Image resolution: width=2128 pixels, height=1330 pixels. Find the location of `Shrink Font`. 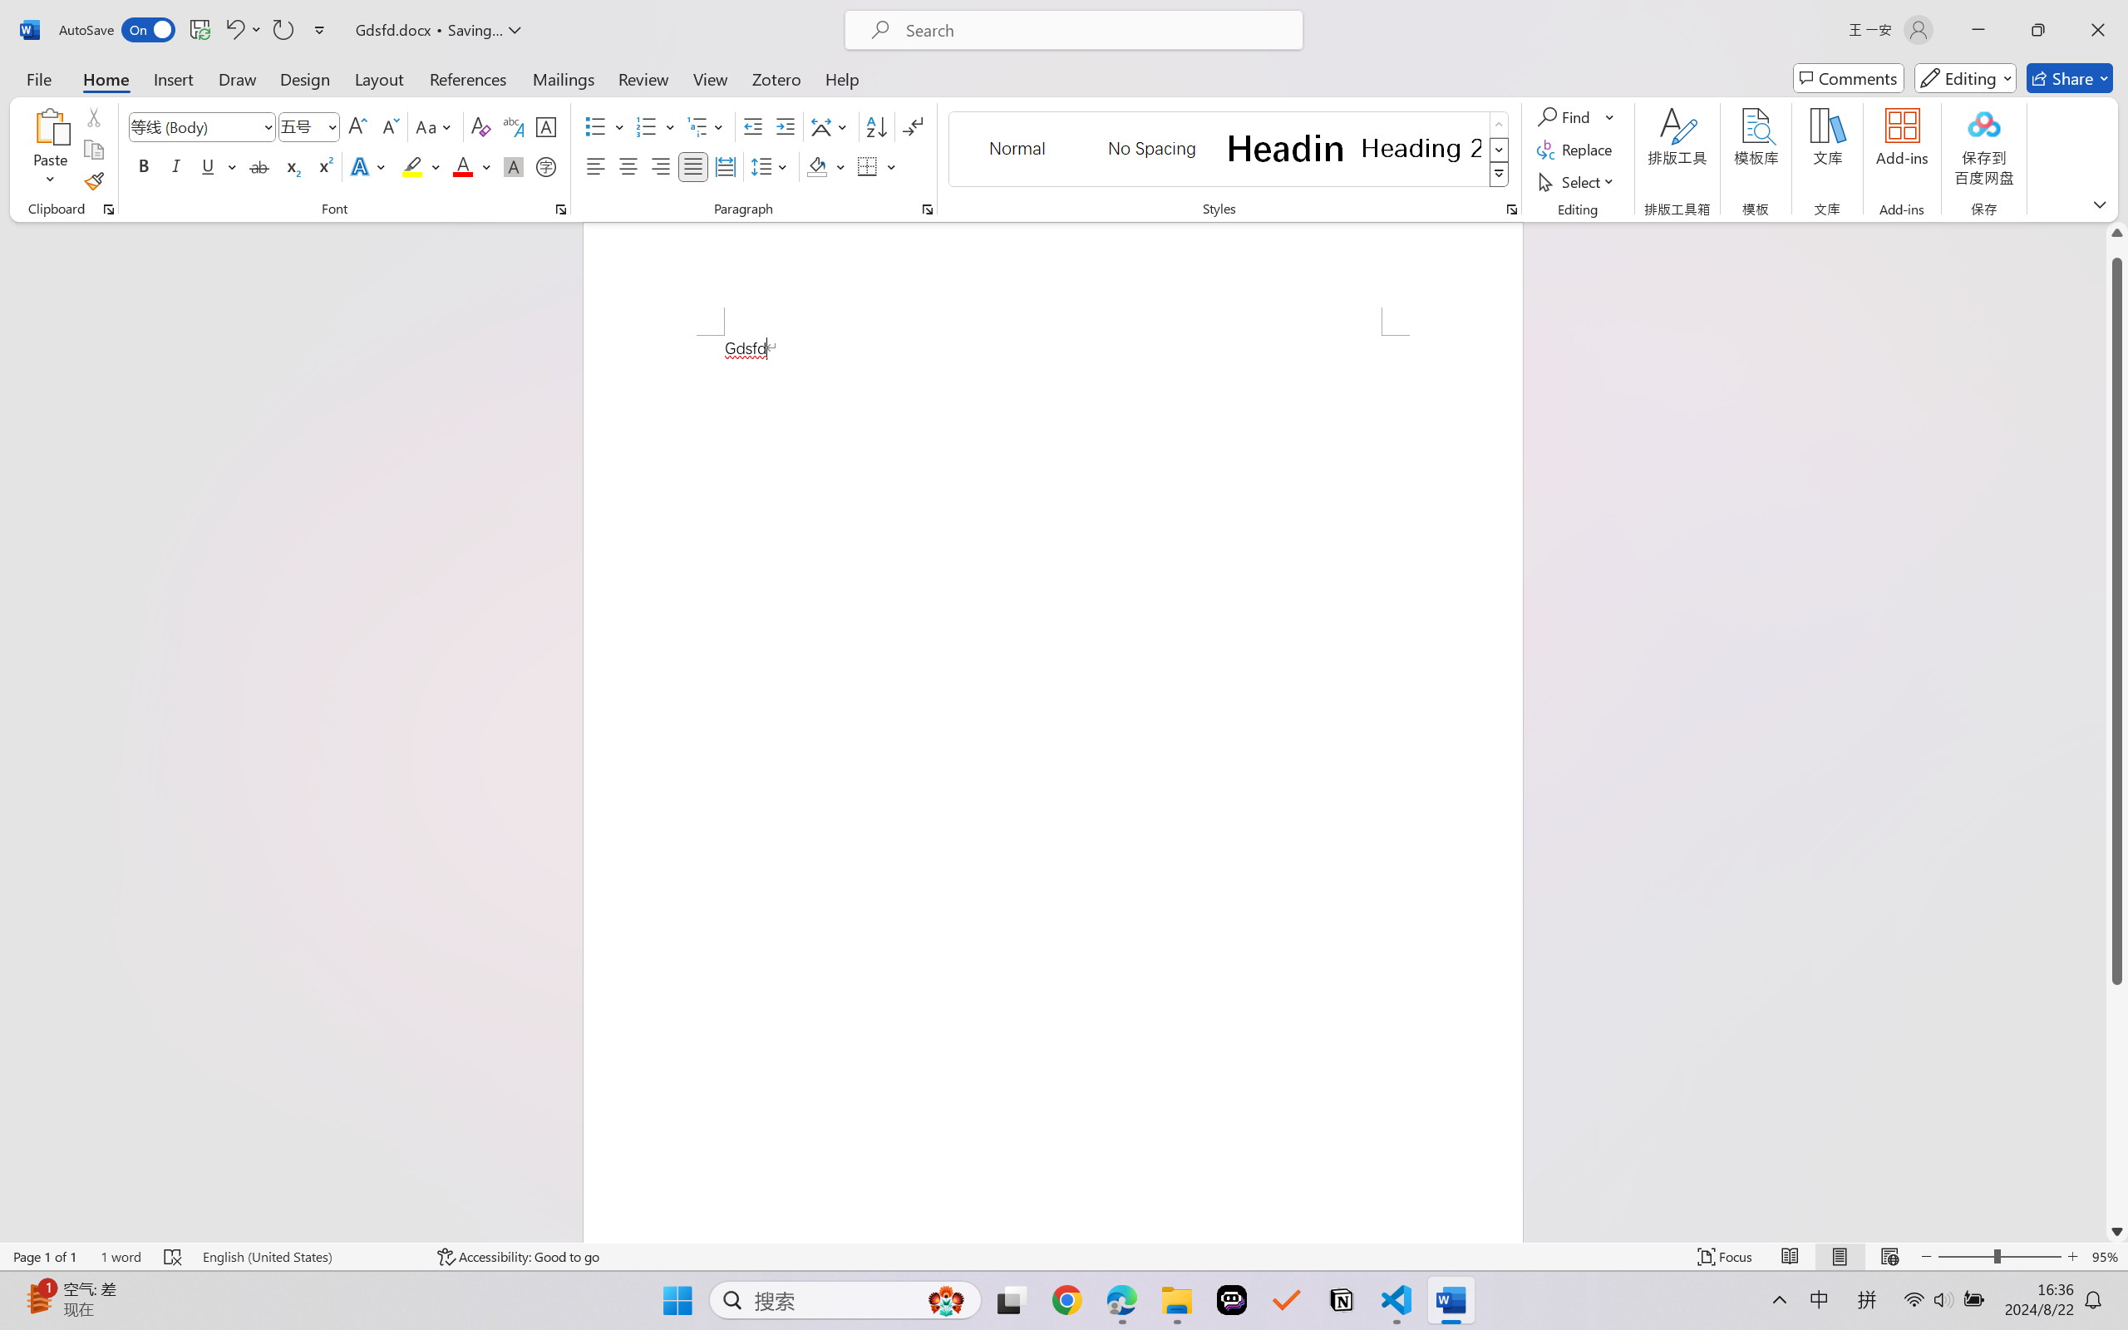

Shrink Font is located at coordinates (389, 126).